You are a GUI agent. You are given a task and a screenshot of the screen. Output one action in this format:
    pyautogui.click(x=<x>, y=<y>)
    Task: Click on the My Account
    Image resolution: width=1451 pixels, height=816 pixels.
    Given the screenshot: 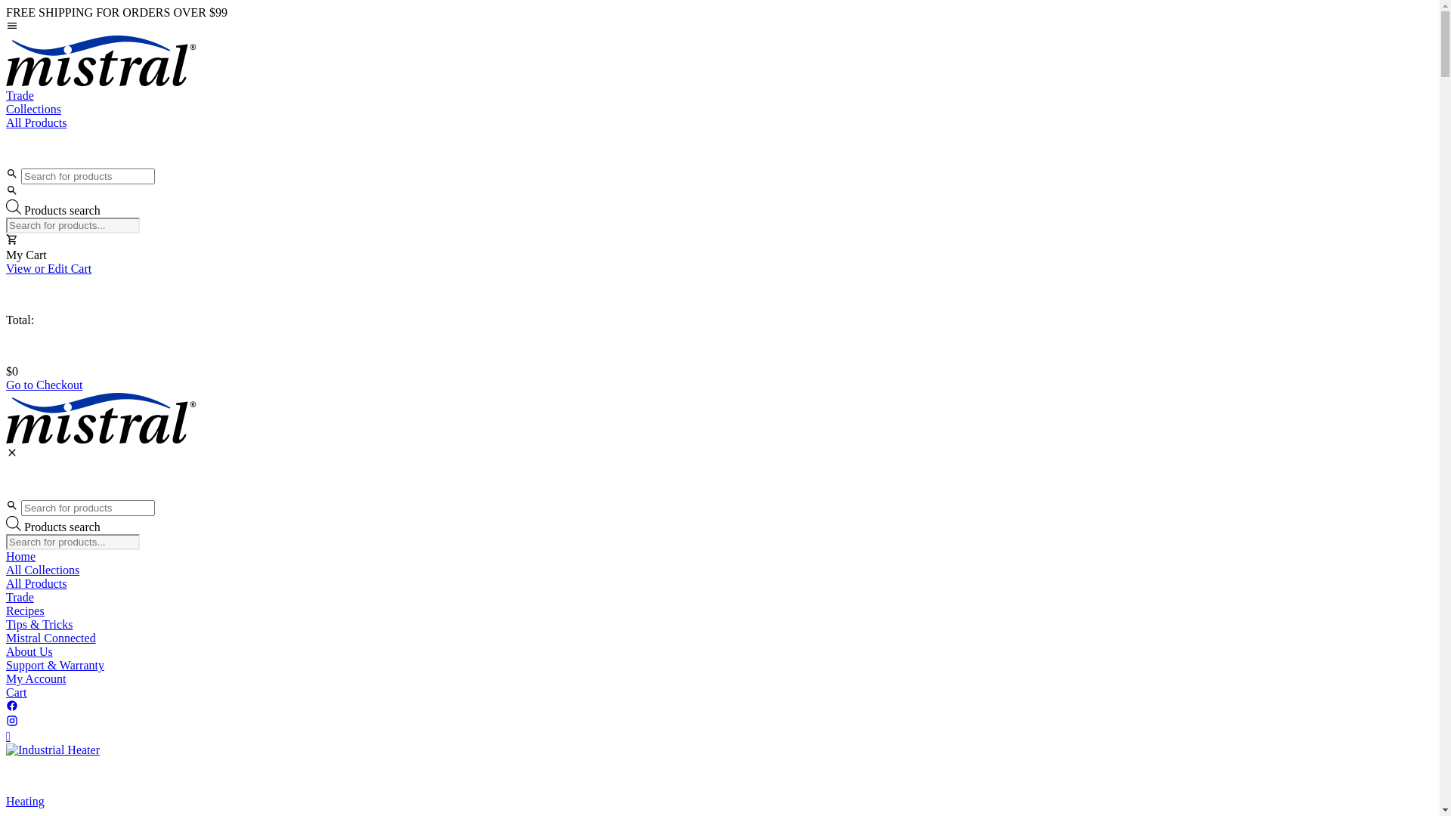 What is the action you would take?
    pyautogui.click(x=719, y=679)
    